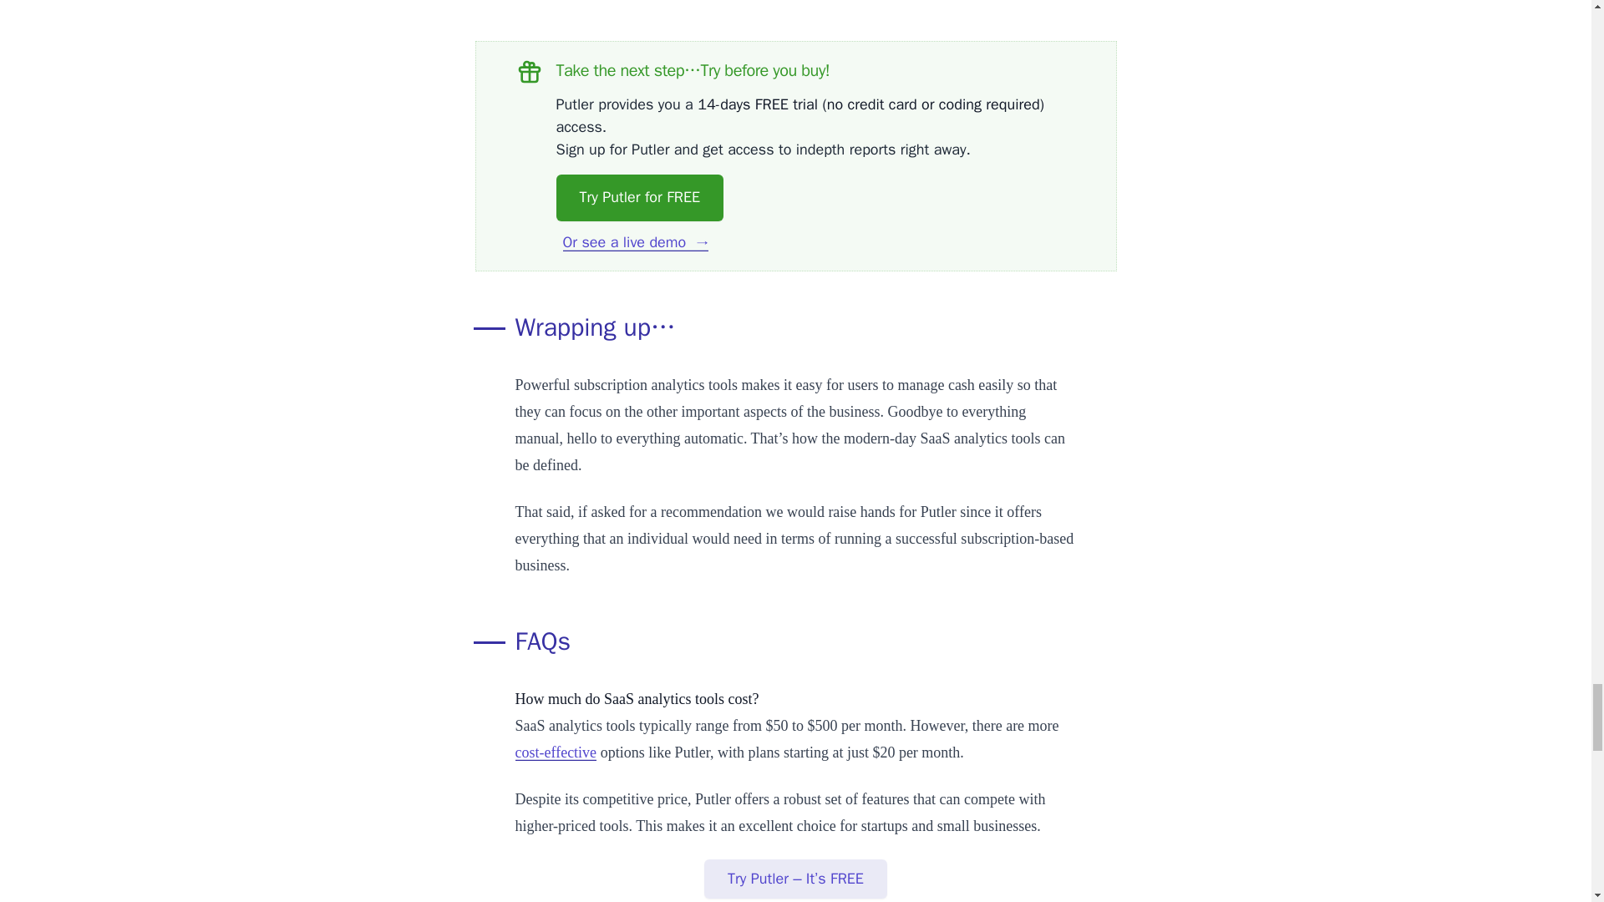 The width and height of the screenshot is (1604, 902). What do you see at coordinates (556, 753) in the screenshot?
I see `cost-effective` at bounding box center [556, 753].